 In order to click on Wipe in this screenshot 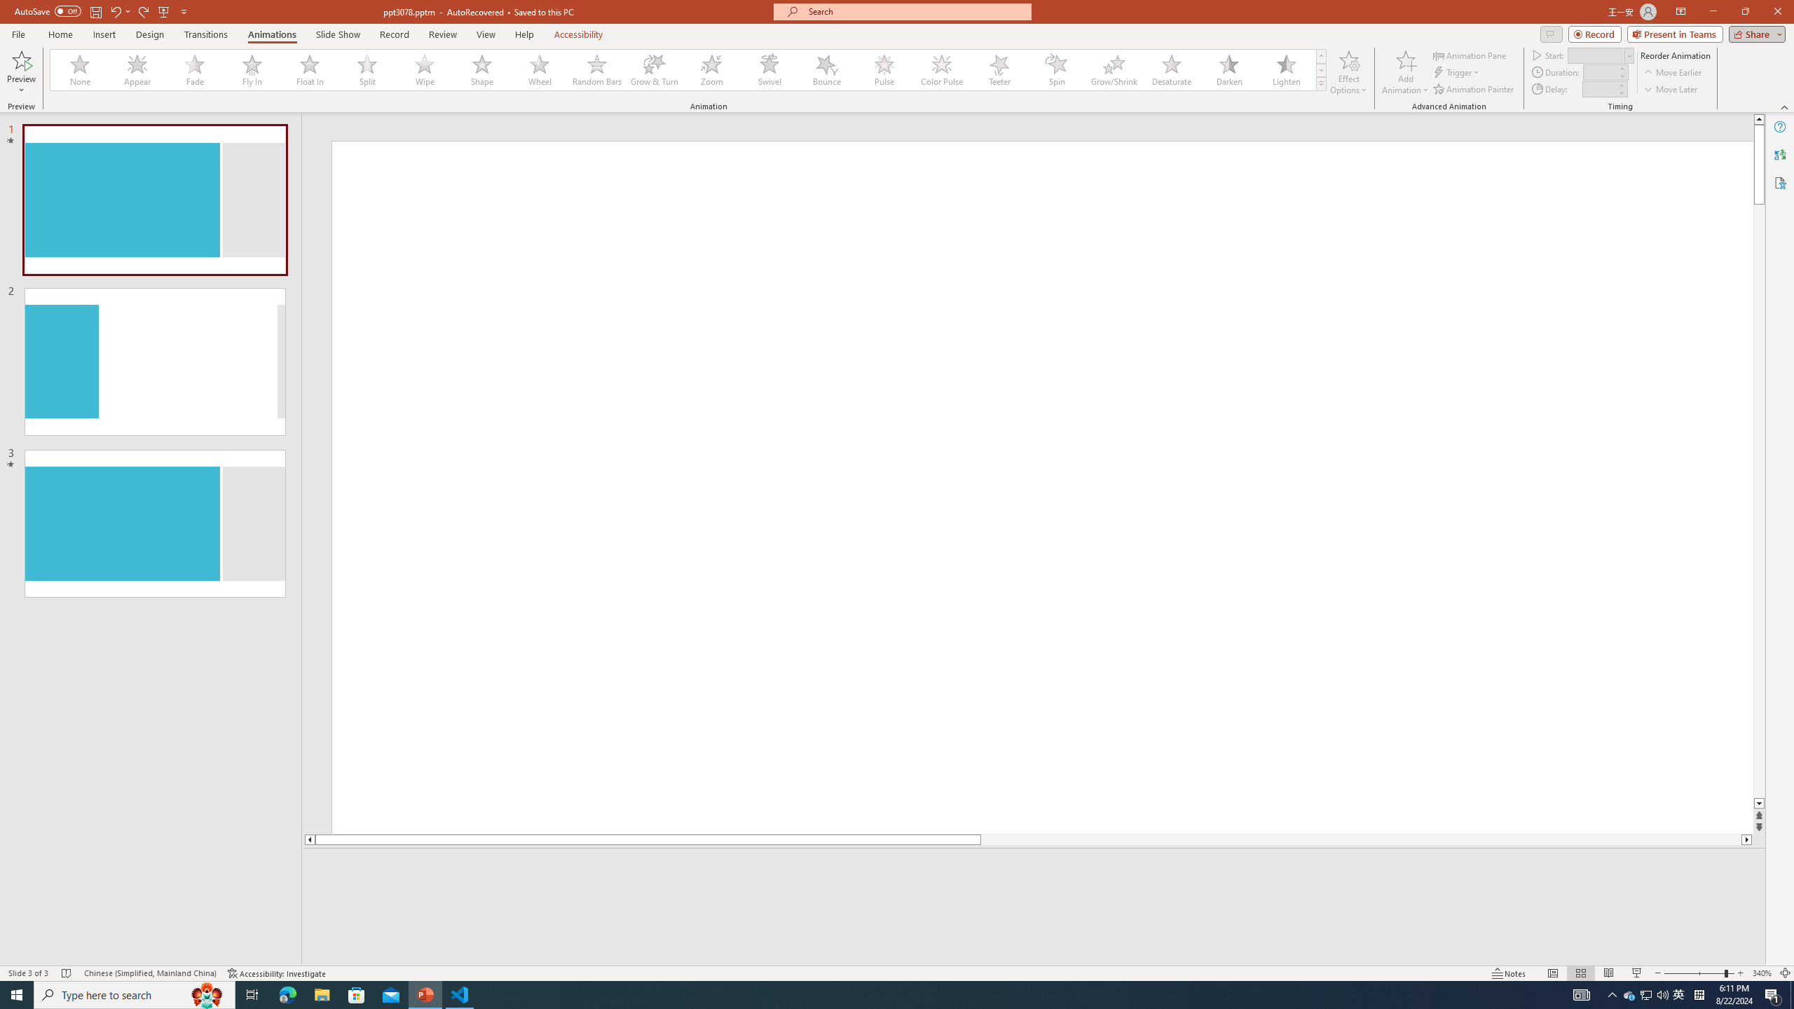, I will do `click(425, 70)`.